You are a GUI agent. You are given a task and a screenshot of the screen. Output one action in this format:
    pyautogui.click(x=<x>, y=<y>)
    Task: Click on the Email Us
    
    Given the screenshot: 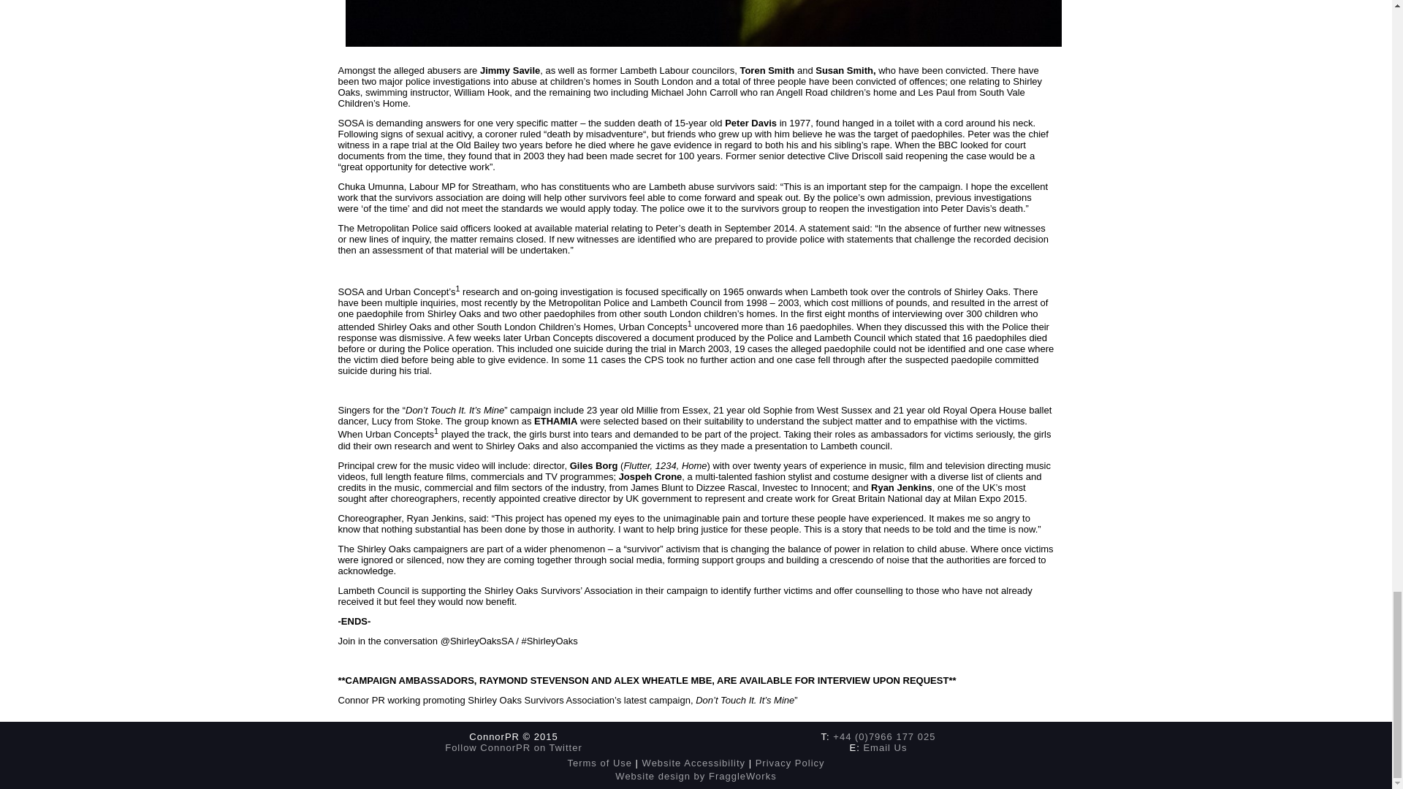 What is the action you would take?
    pyautogui.click(x=884, y=748)
    